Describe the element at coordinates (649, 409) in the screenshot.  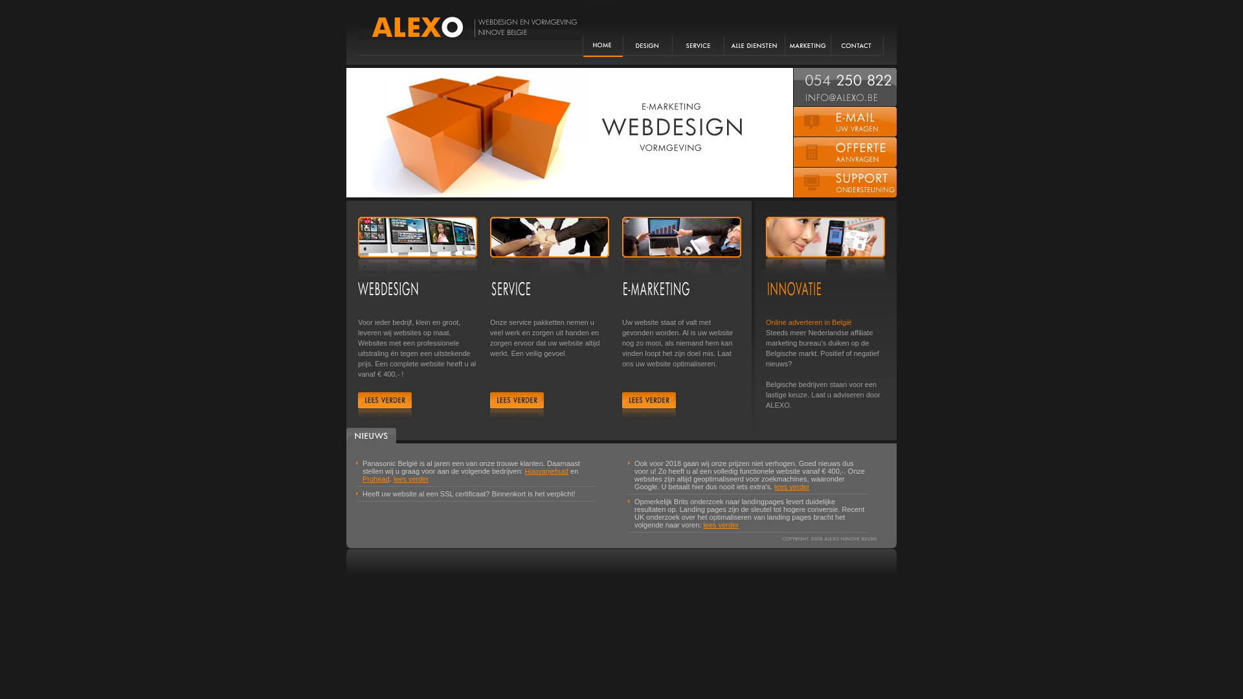
I see `Lees verder` at that location.